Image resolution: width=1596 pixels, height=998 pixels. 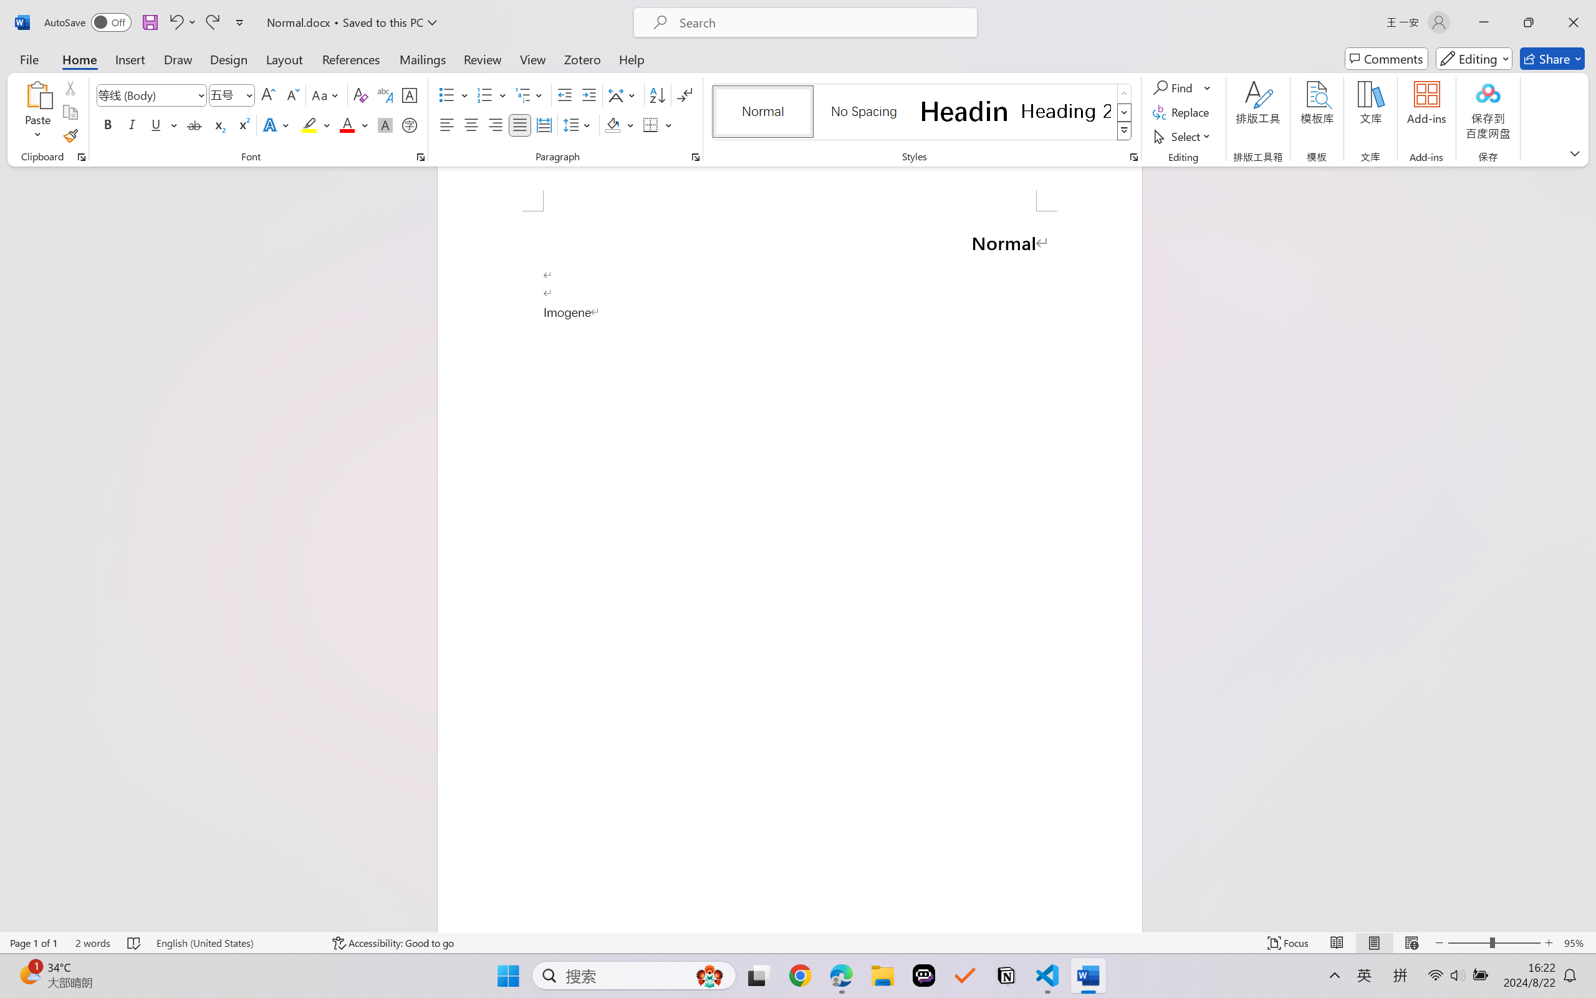 I want to click on Format Painter, so click(x=70, y=136).